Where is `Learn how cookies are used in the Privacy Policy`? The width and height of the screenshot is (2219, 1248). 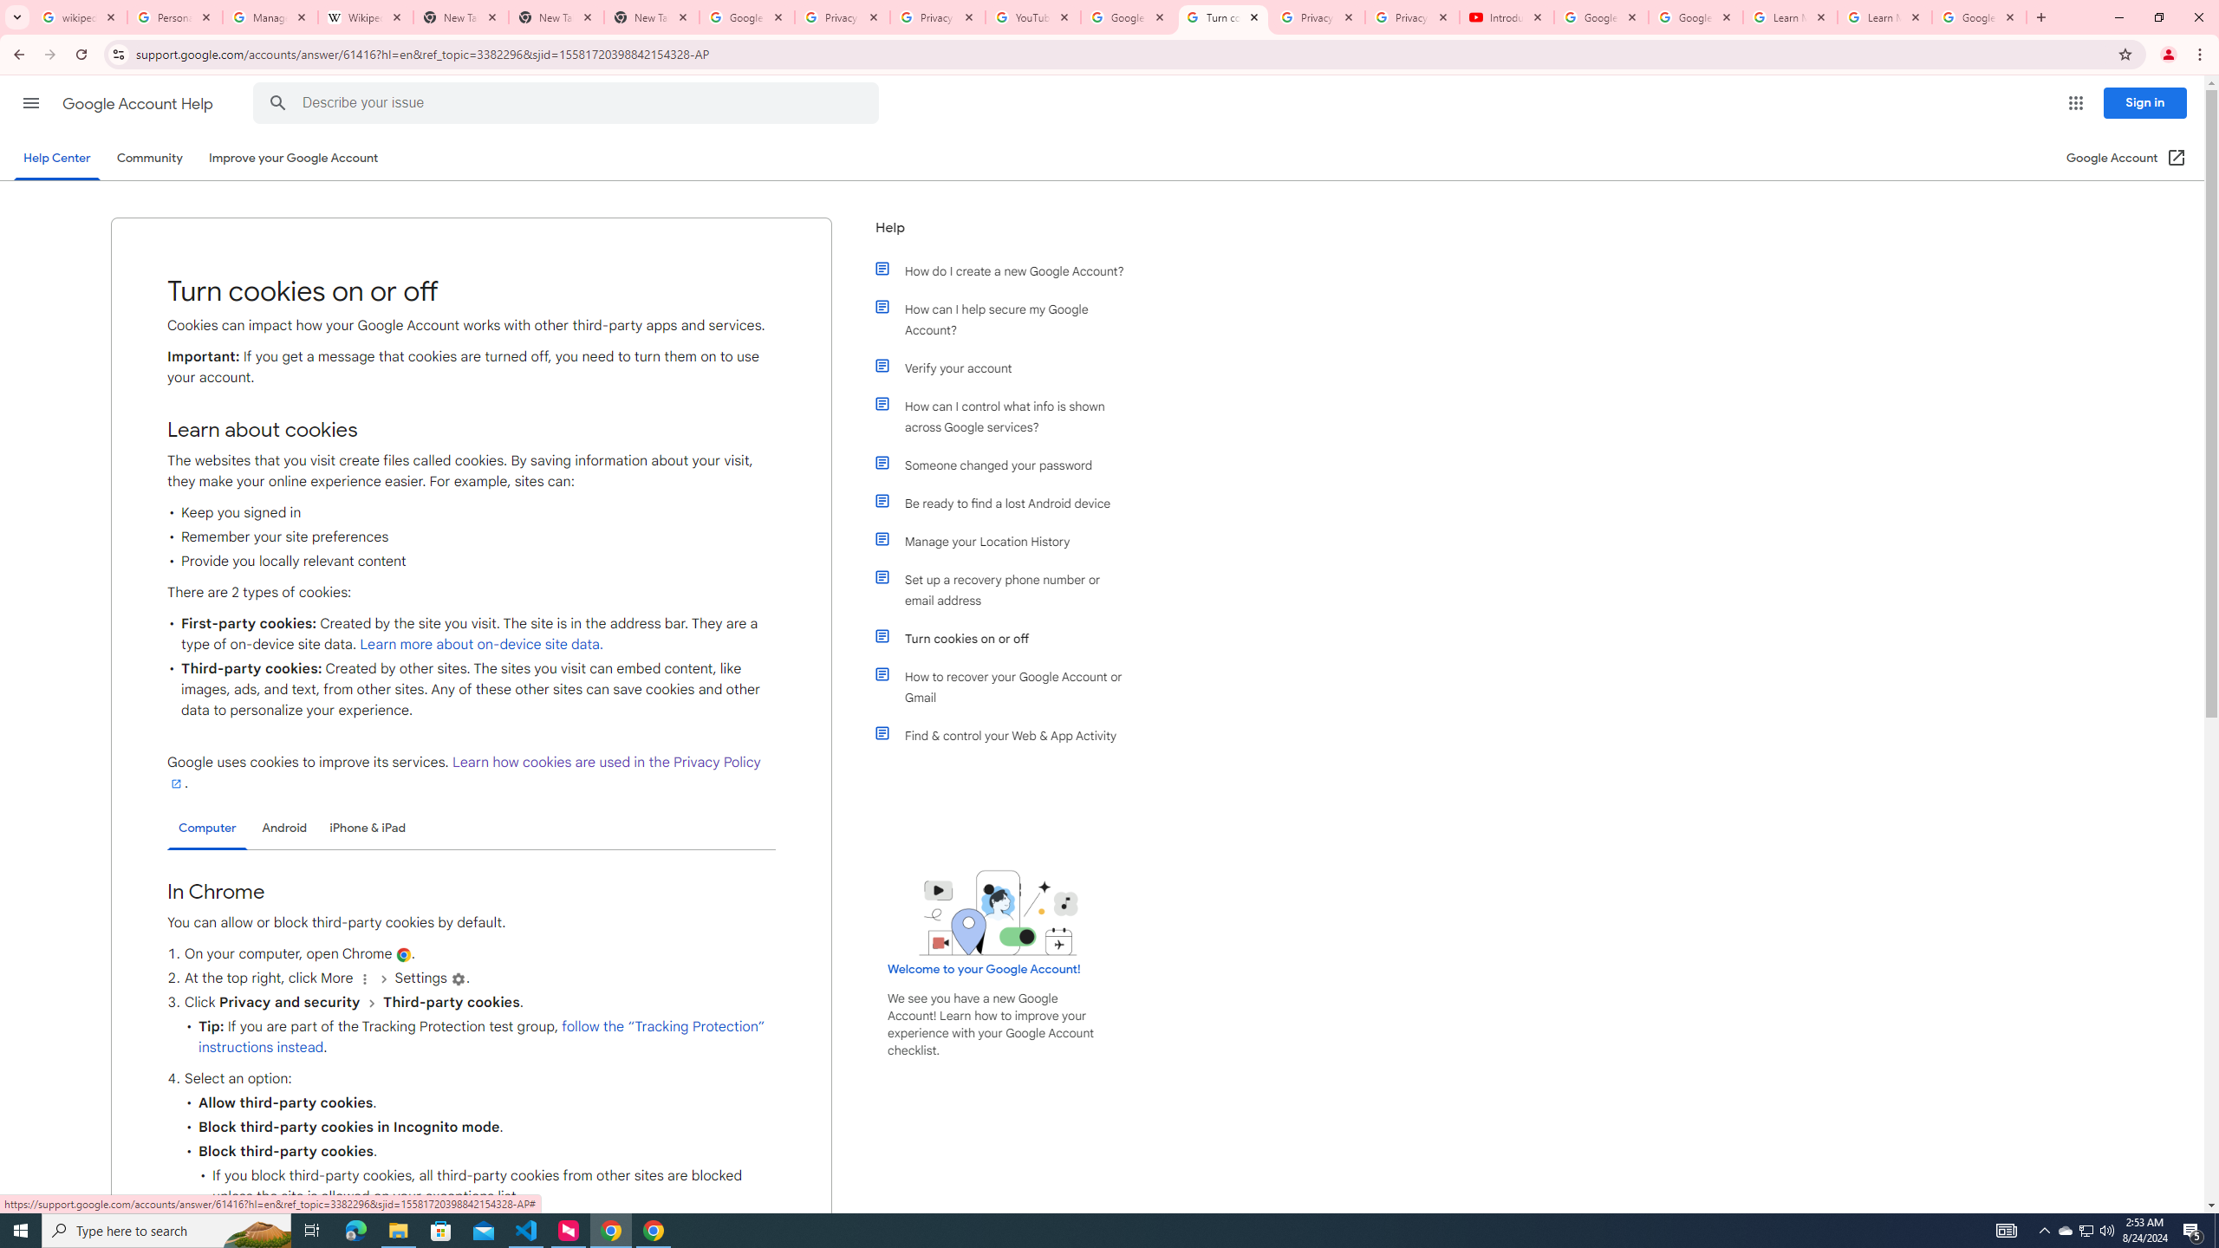 Learn how cookies are used in the Privacy Policy is located at coordinates (464, 773).